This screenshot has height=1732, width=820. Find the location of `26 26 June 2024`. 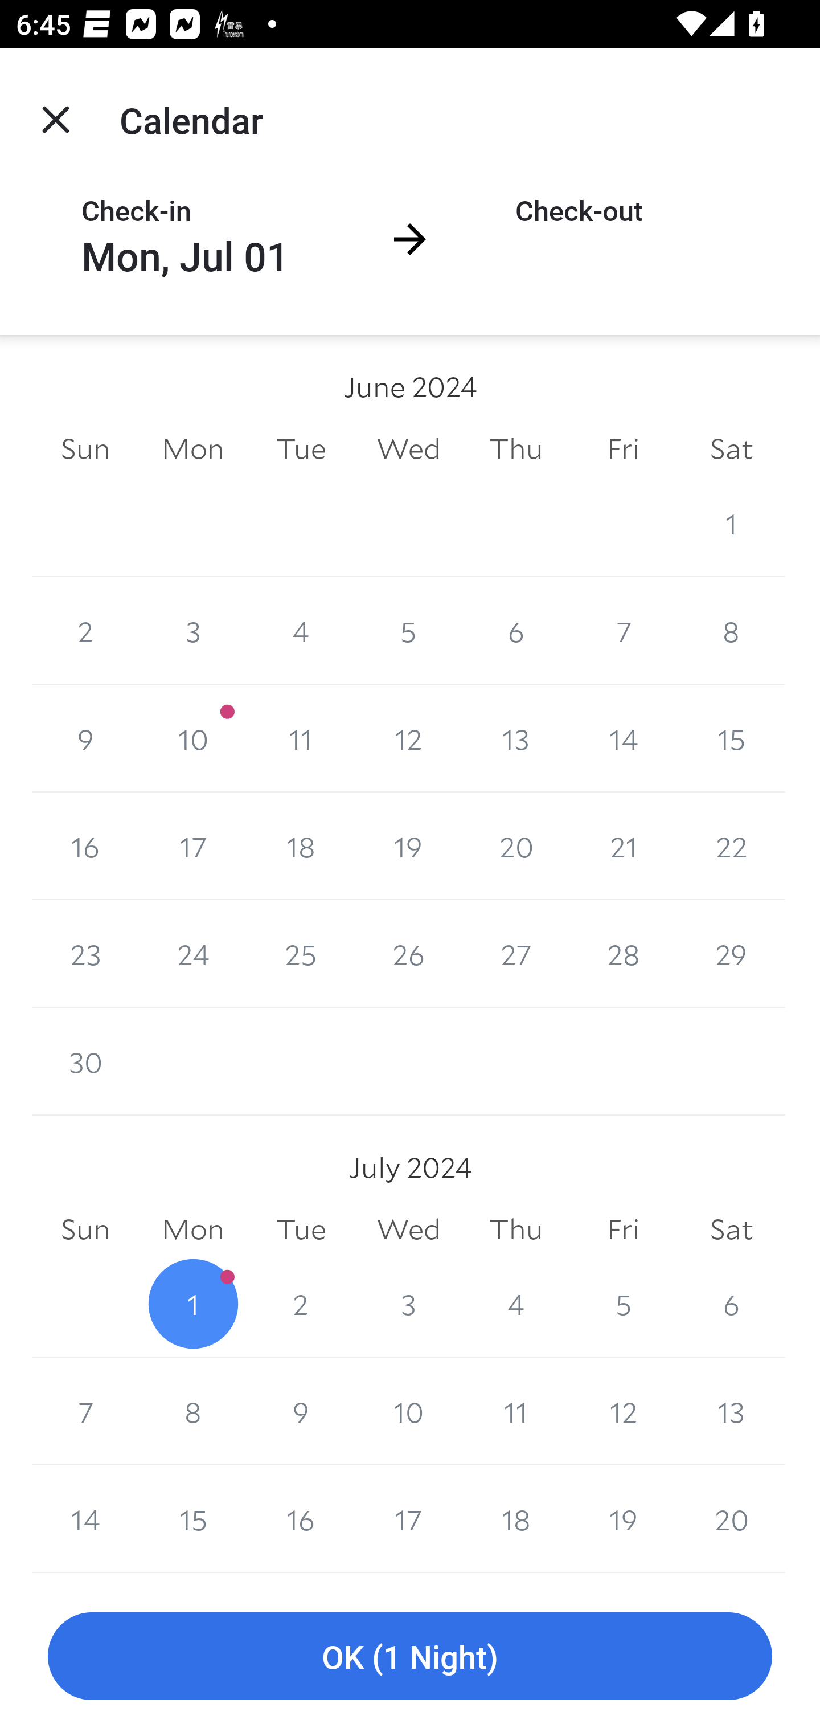

26 26 June 2024 is located at coordinates (409, 954).